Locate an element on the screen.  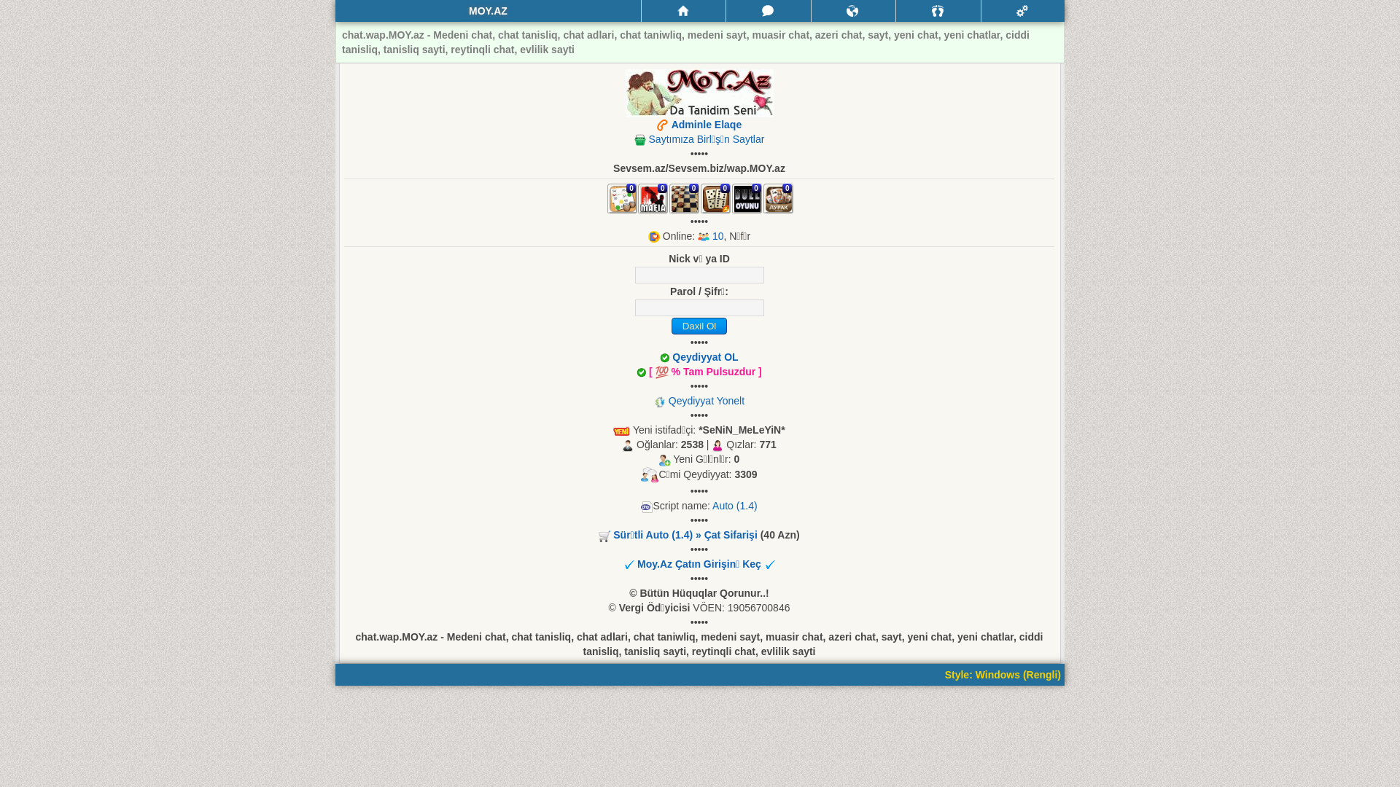
Style: Windows (Rengli) is located at coordinates (1003, 675).